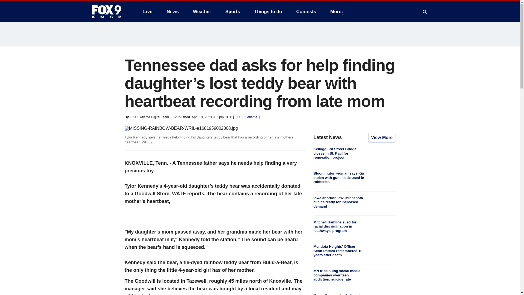 This screenshot has height=295, width=524. Describe the element at coordinates (233, 11) in the screenshot. I see `Sports` at that location.